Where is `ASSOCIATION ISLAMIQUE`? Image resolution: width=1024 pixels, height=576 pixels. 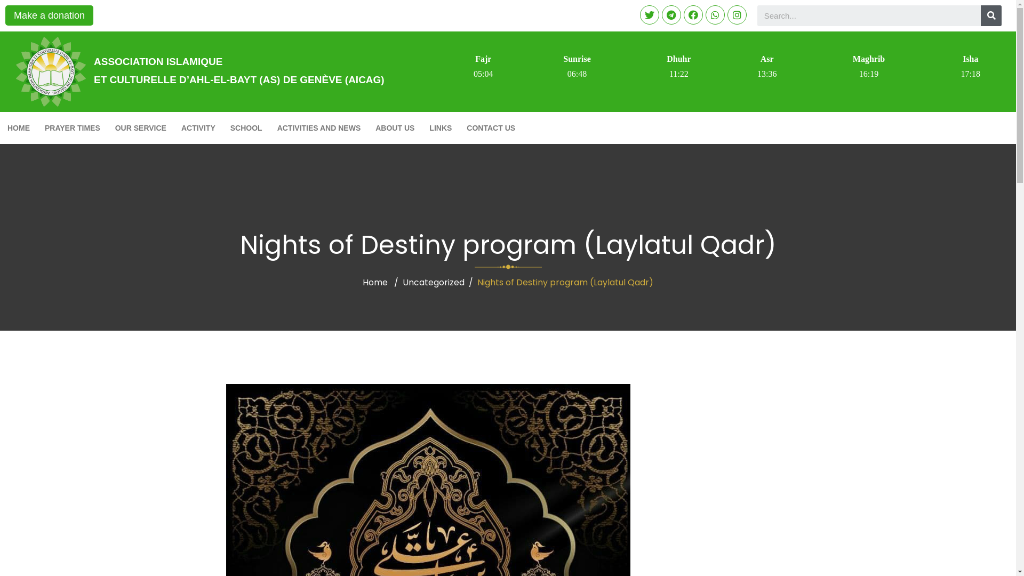
ASSOCIATION ISLAMIQUE is located at coordinates (158, 62).